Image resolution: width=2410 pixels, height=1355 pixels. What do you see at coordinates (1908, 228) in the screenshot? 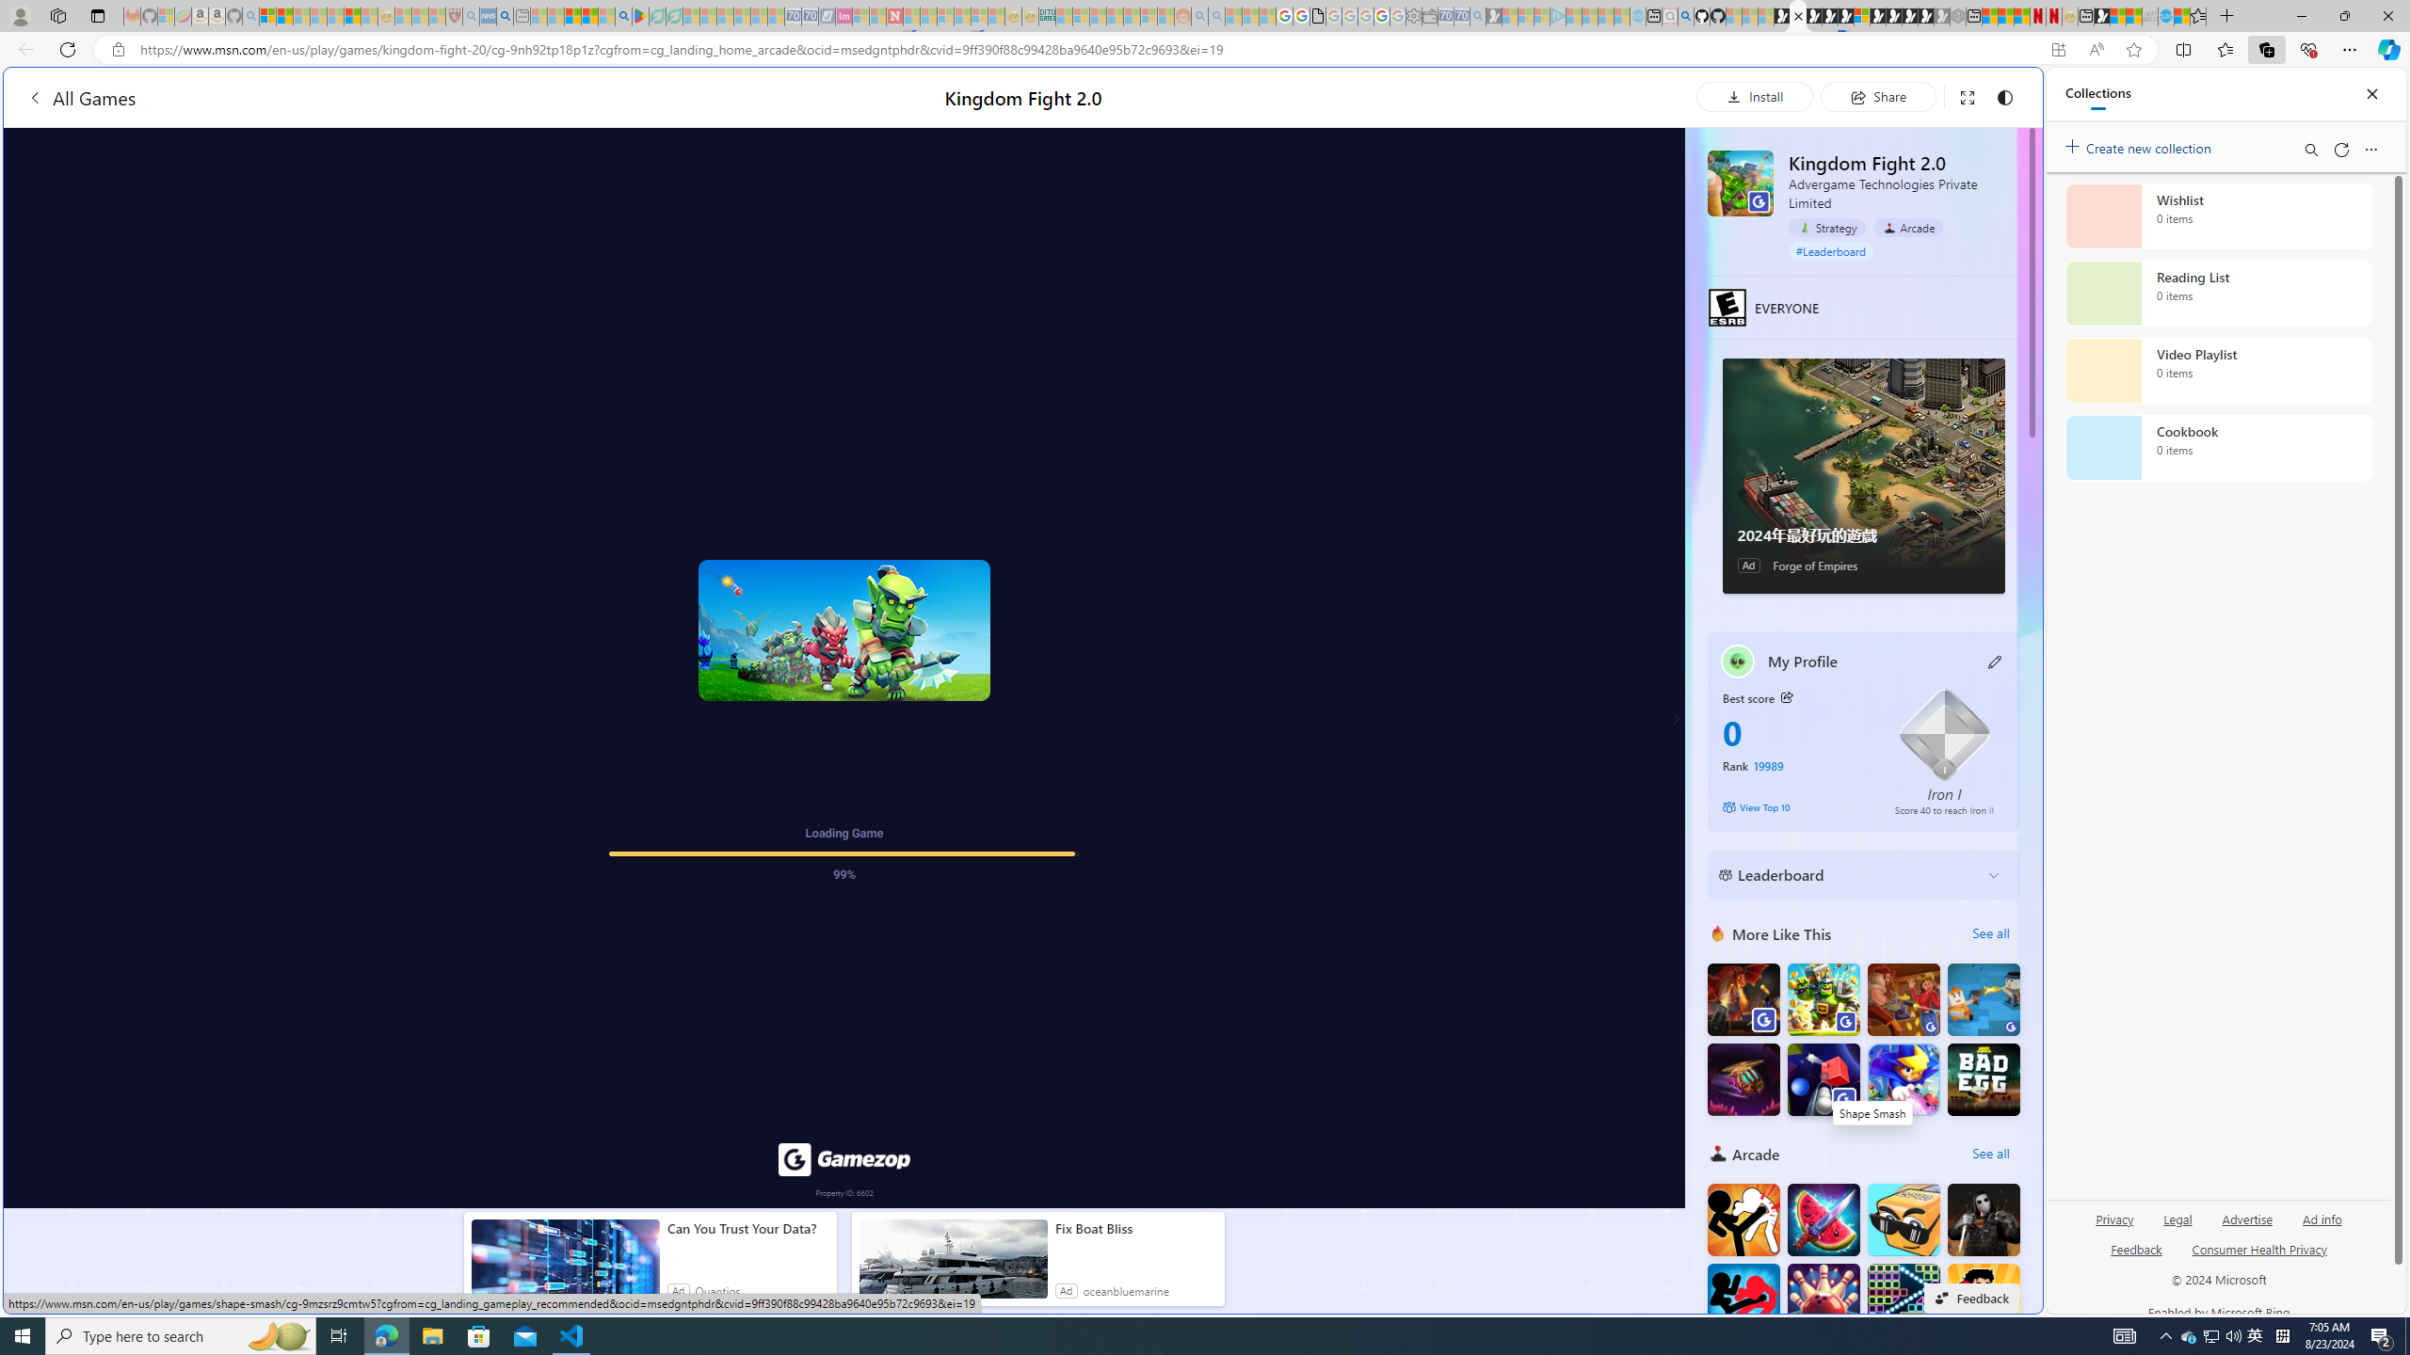
I see `Arcade` at bounding box center [1908, 228].